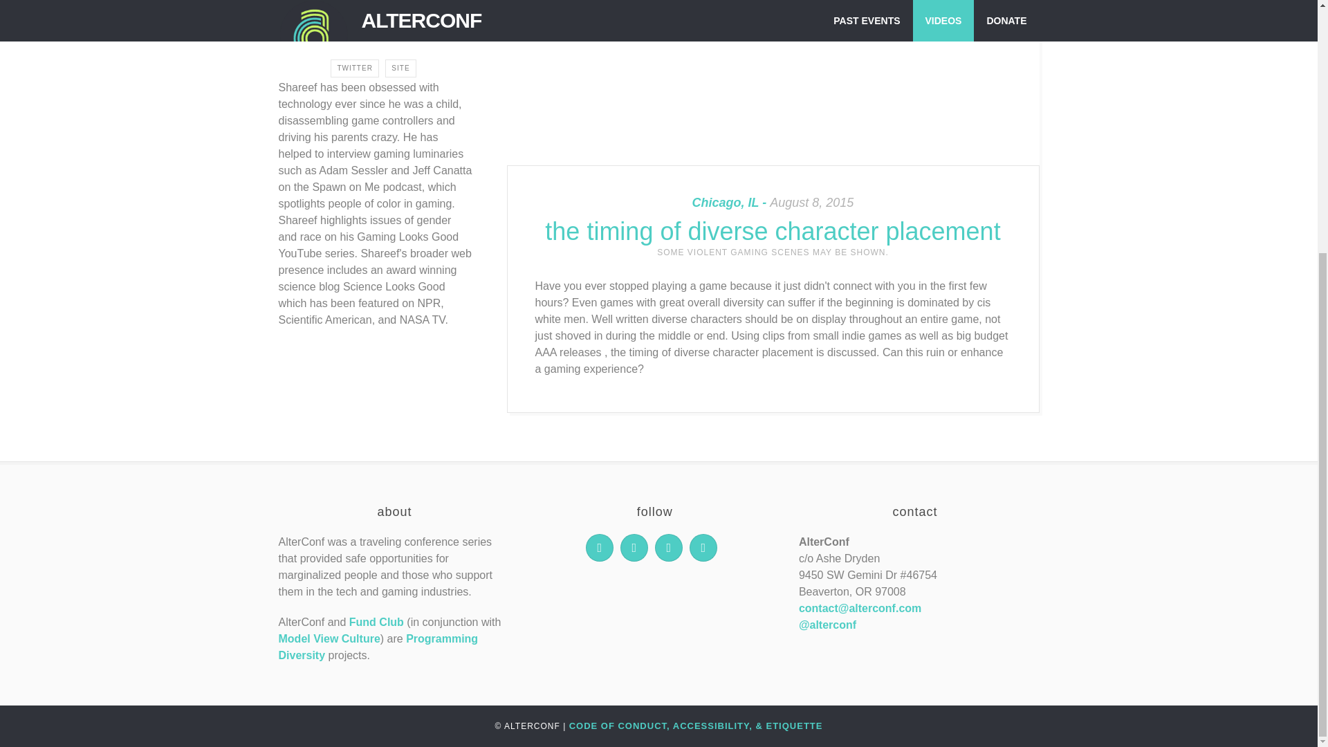  What do you see at coordinates (599, 548) in the screenshot?
I see `twitter` at bounding box center [599, 548].